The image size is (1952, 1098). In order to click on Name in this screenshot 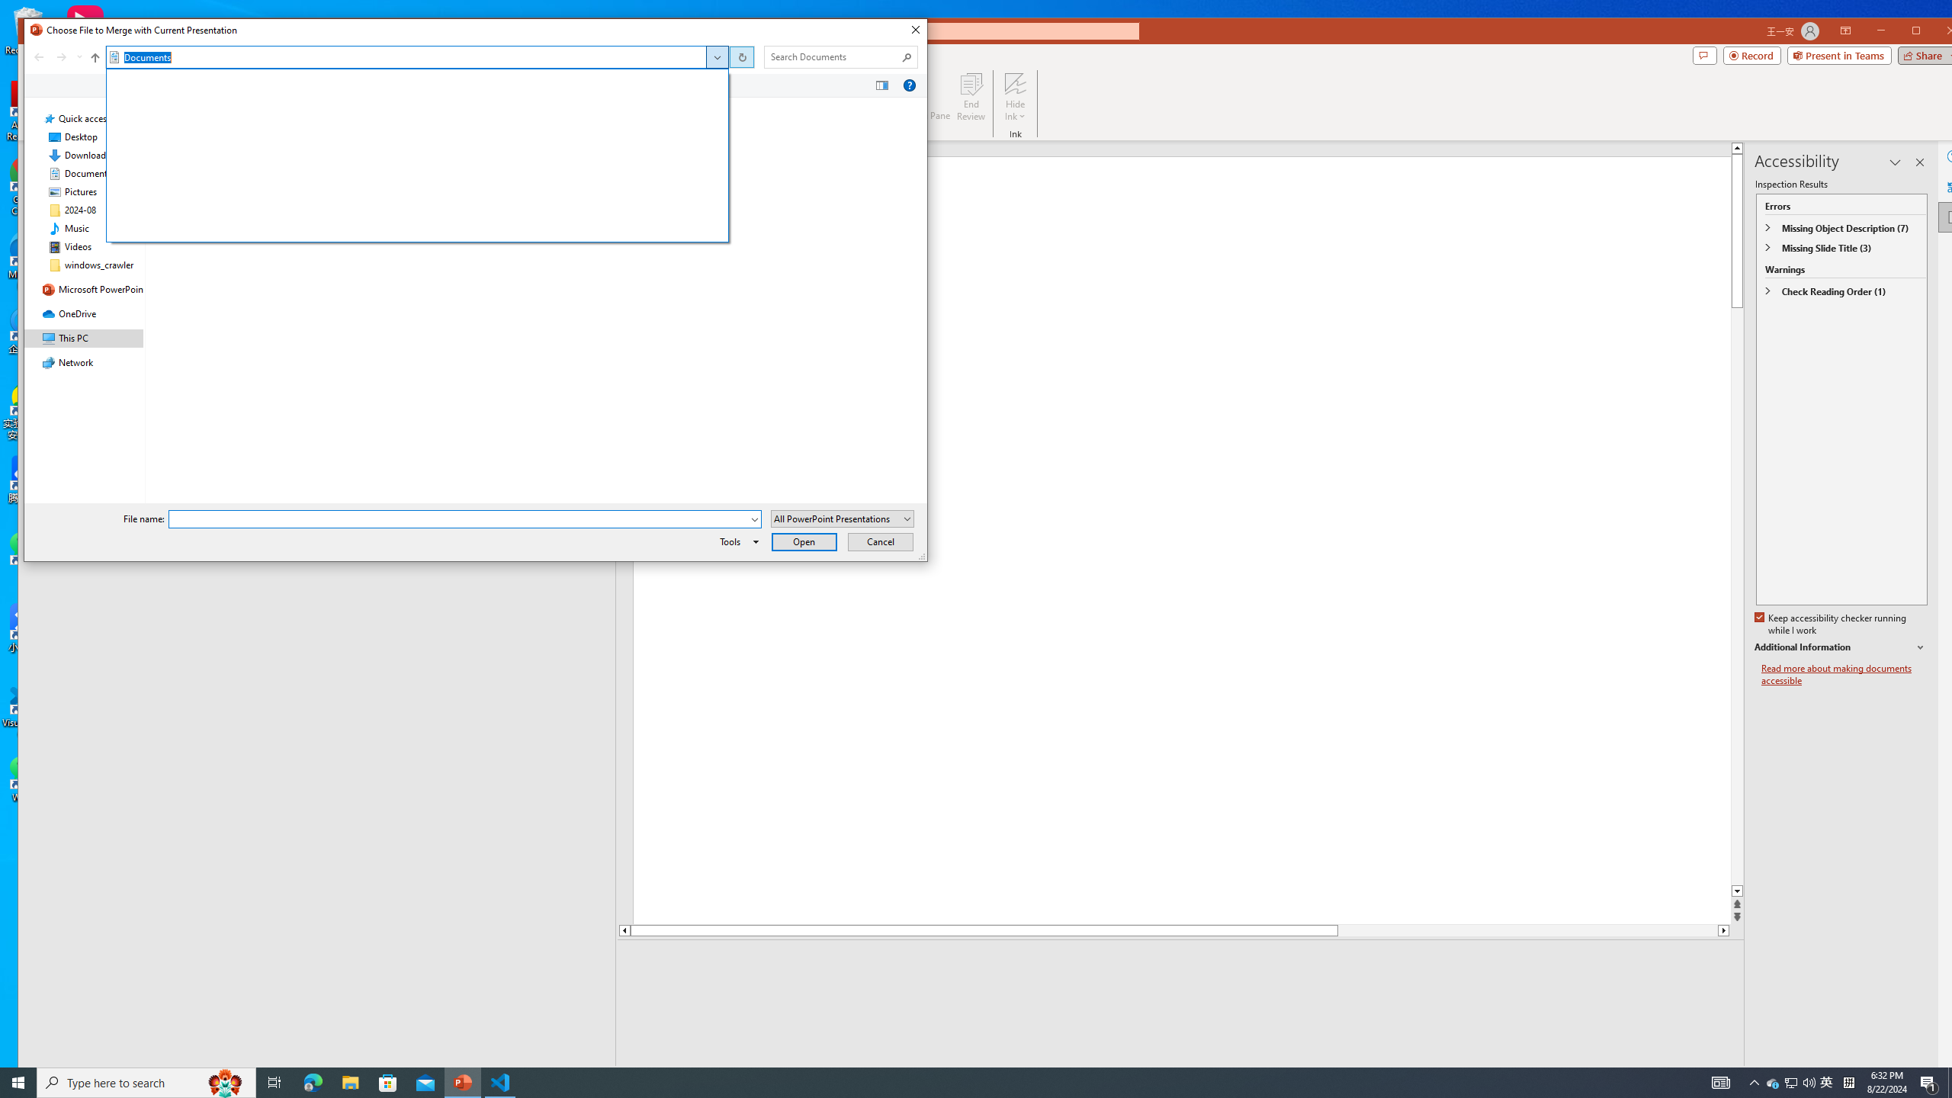, I will do `click(250, 107)`.